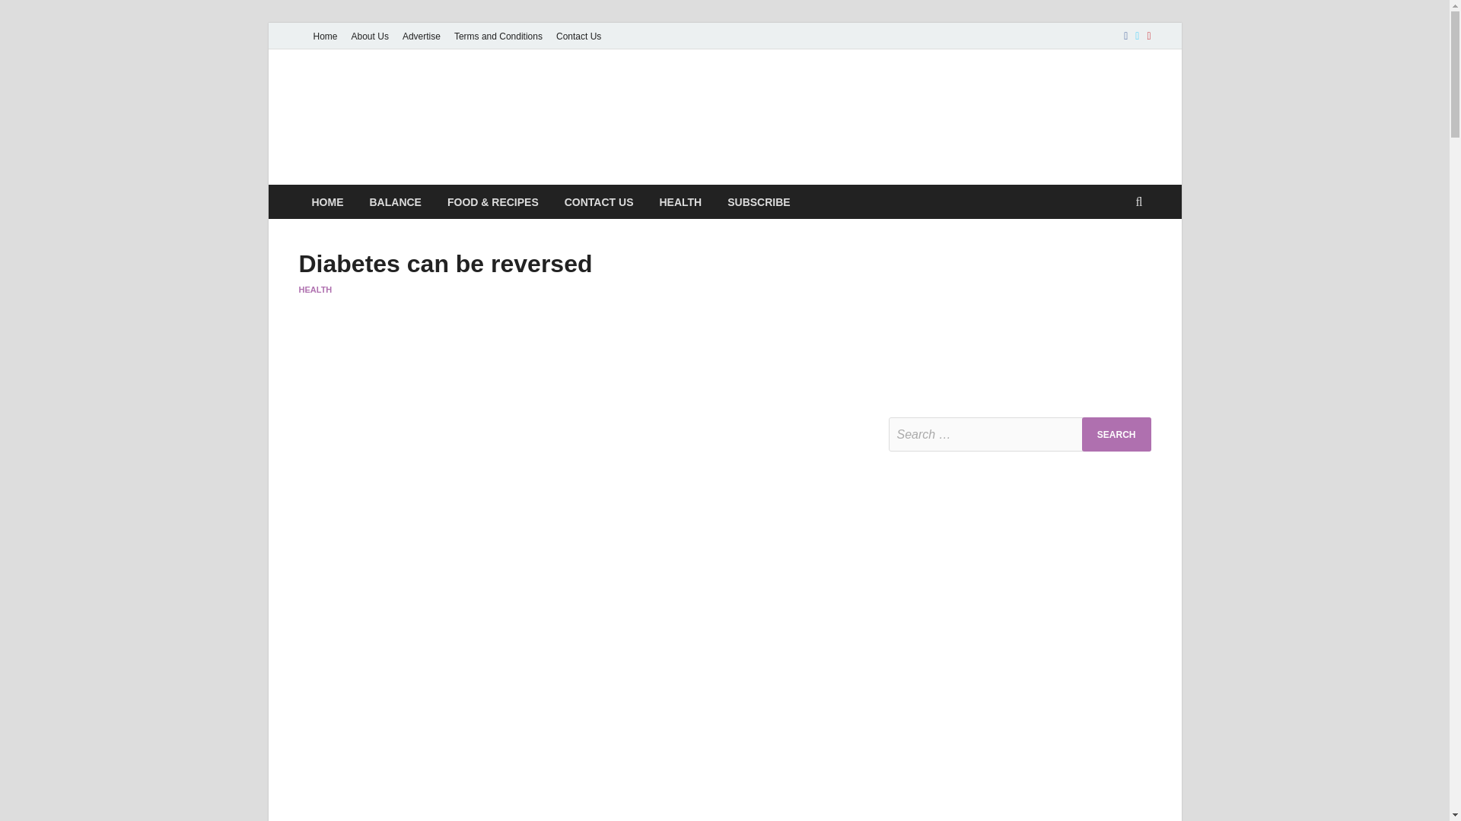 This screenshot has height=821, width=1461. I want to click on Terms and Conditions, so click(498, 36).